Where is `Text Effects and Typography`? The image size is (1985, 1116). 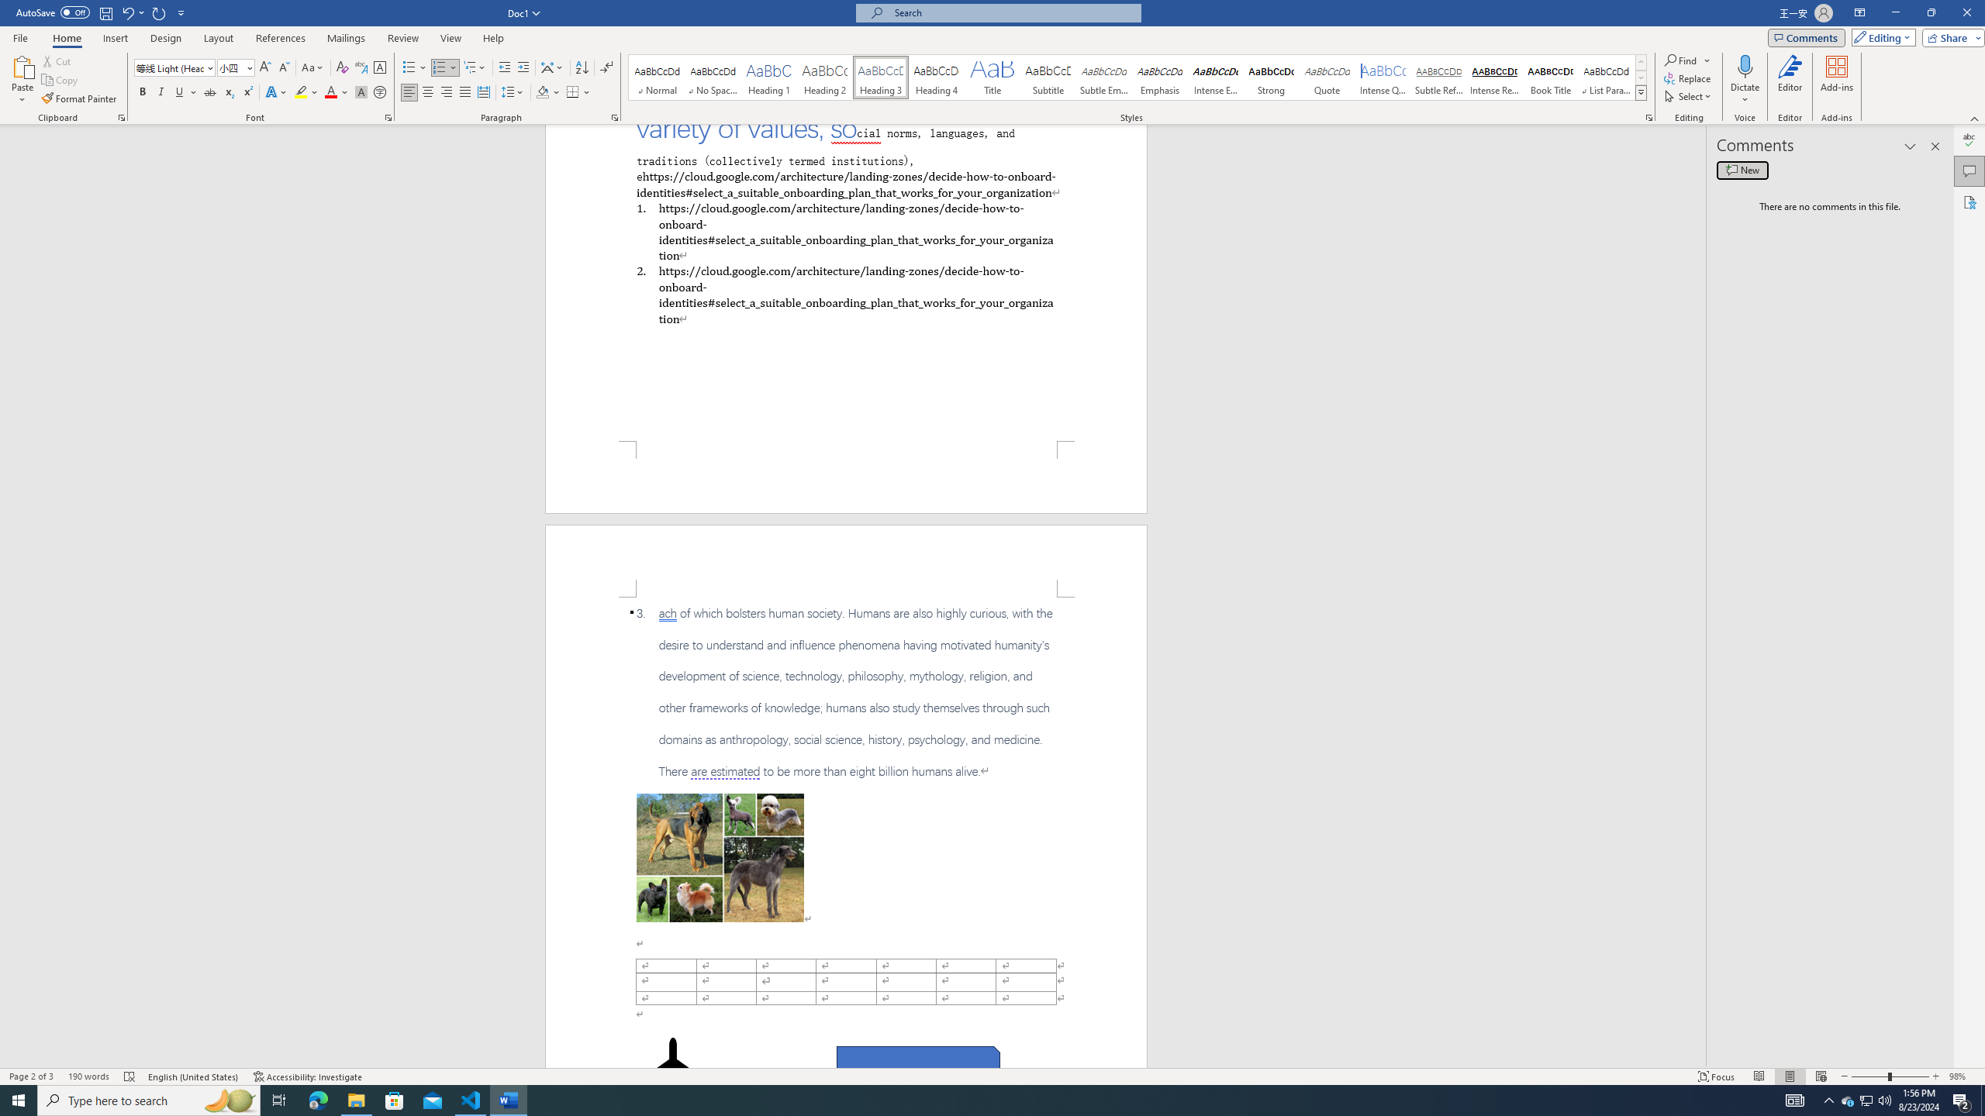
Text Effects and Typography is located at coordinates (275, 93).